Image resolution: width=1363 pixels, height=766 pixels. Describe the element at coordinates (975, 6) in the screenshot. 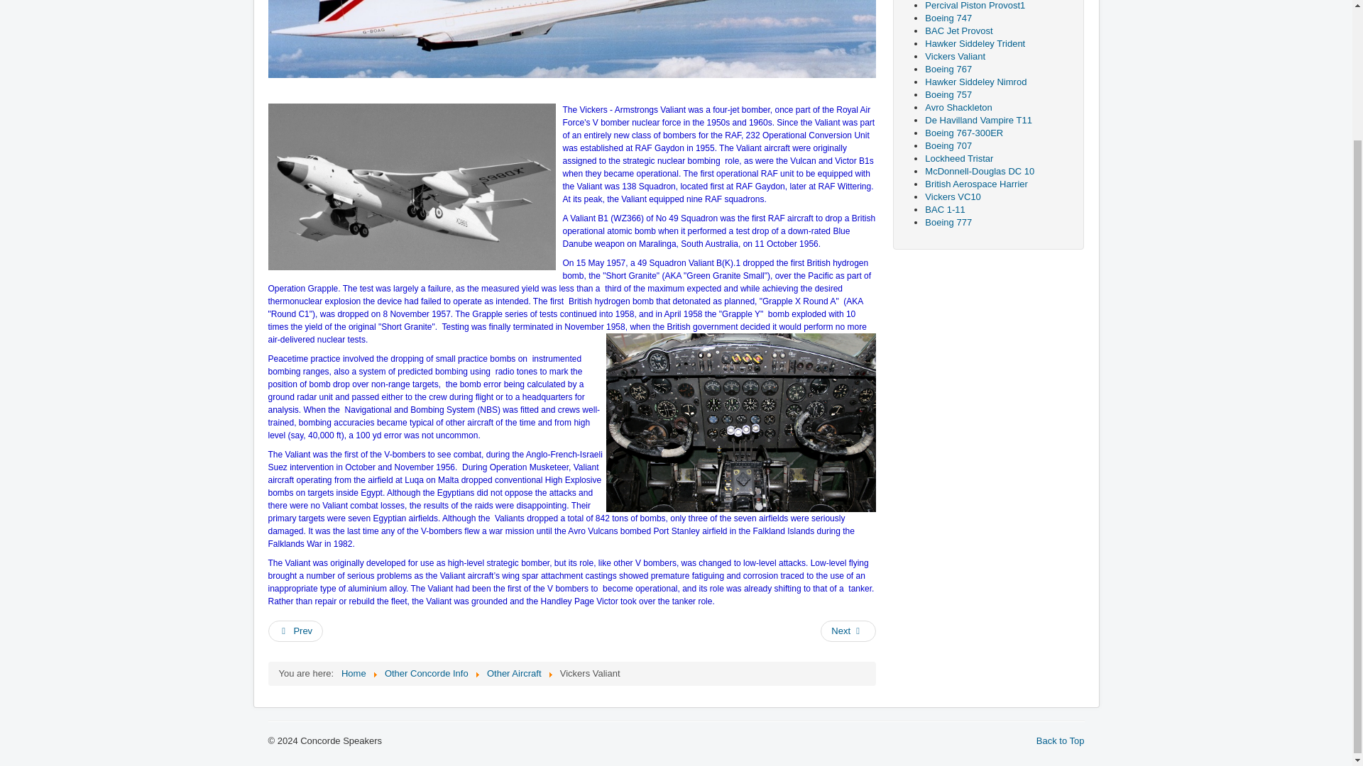

I see `Percival Piston Provost1` at that location.